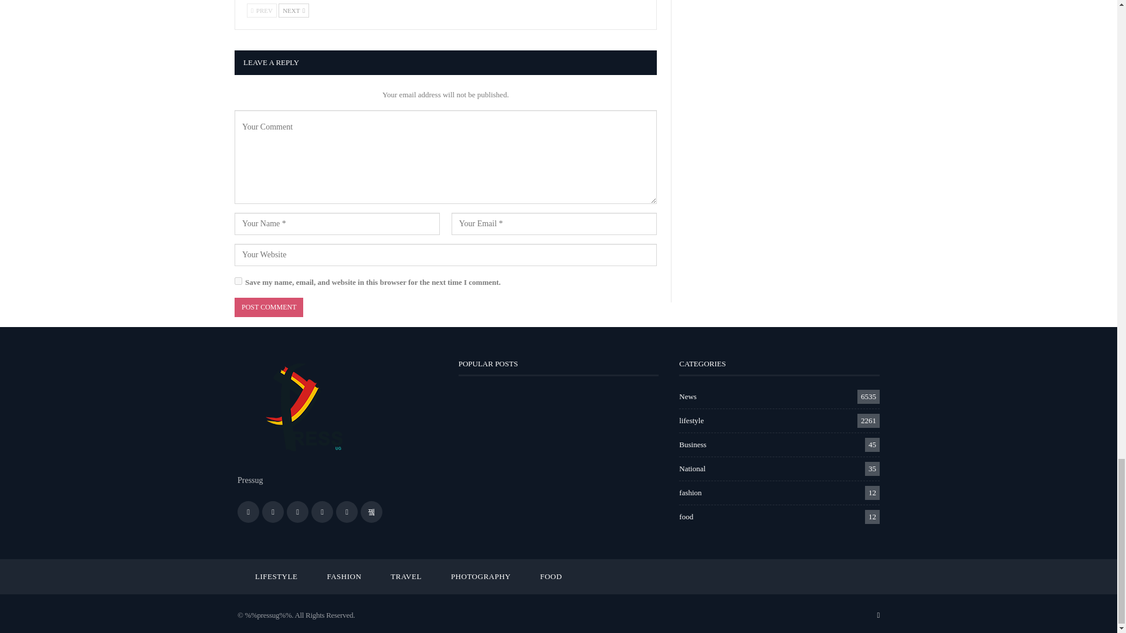 This screenshot has height=633, width=1126. Describe the element at coordinates (269, 307) in the screenshot. I see `Post Comment` at that location.